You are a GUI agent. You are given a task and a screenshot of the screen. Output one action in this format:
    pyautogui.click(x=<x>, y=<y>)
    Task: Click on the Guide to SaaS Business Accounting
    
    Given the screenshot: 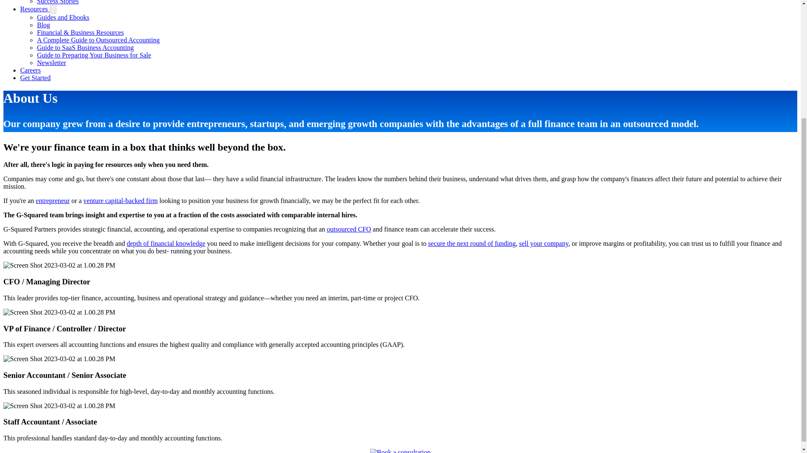 What is the action you would take?
    pyautogui.click(x=85, y=47)
    